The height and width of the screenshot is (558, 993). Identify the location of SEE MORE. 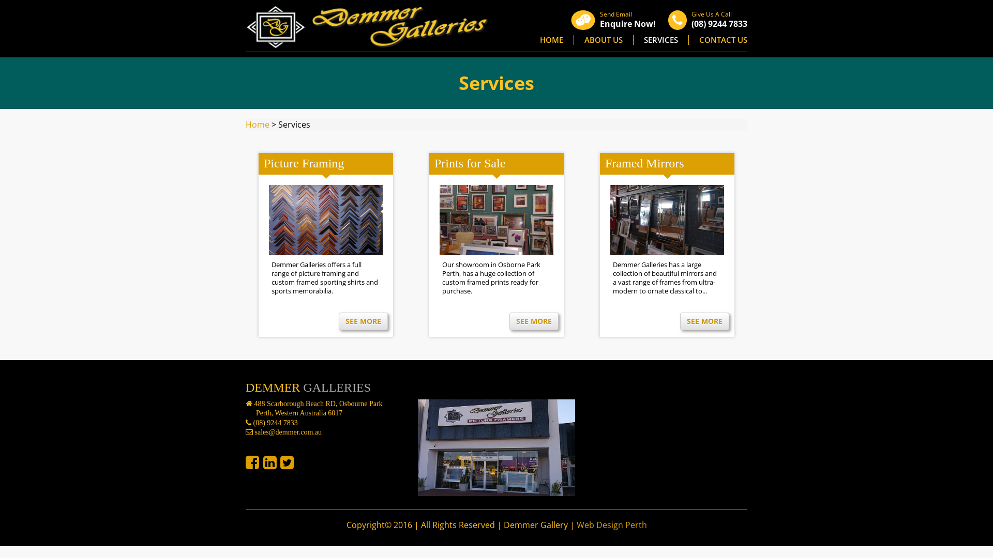
(363, 321).